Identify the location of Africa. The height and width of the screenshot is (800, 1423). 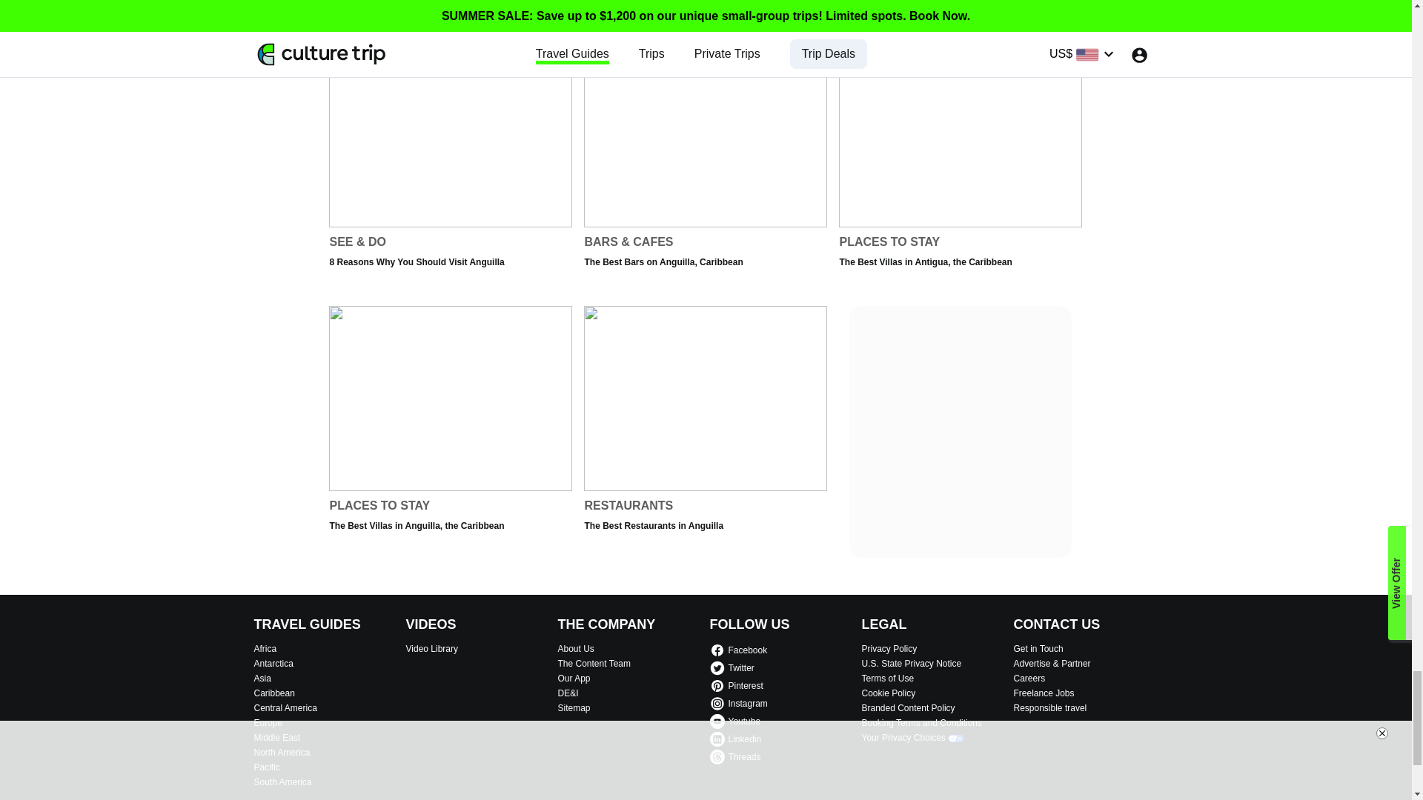
(325, 708).